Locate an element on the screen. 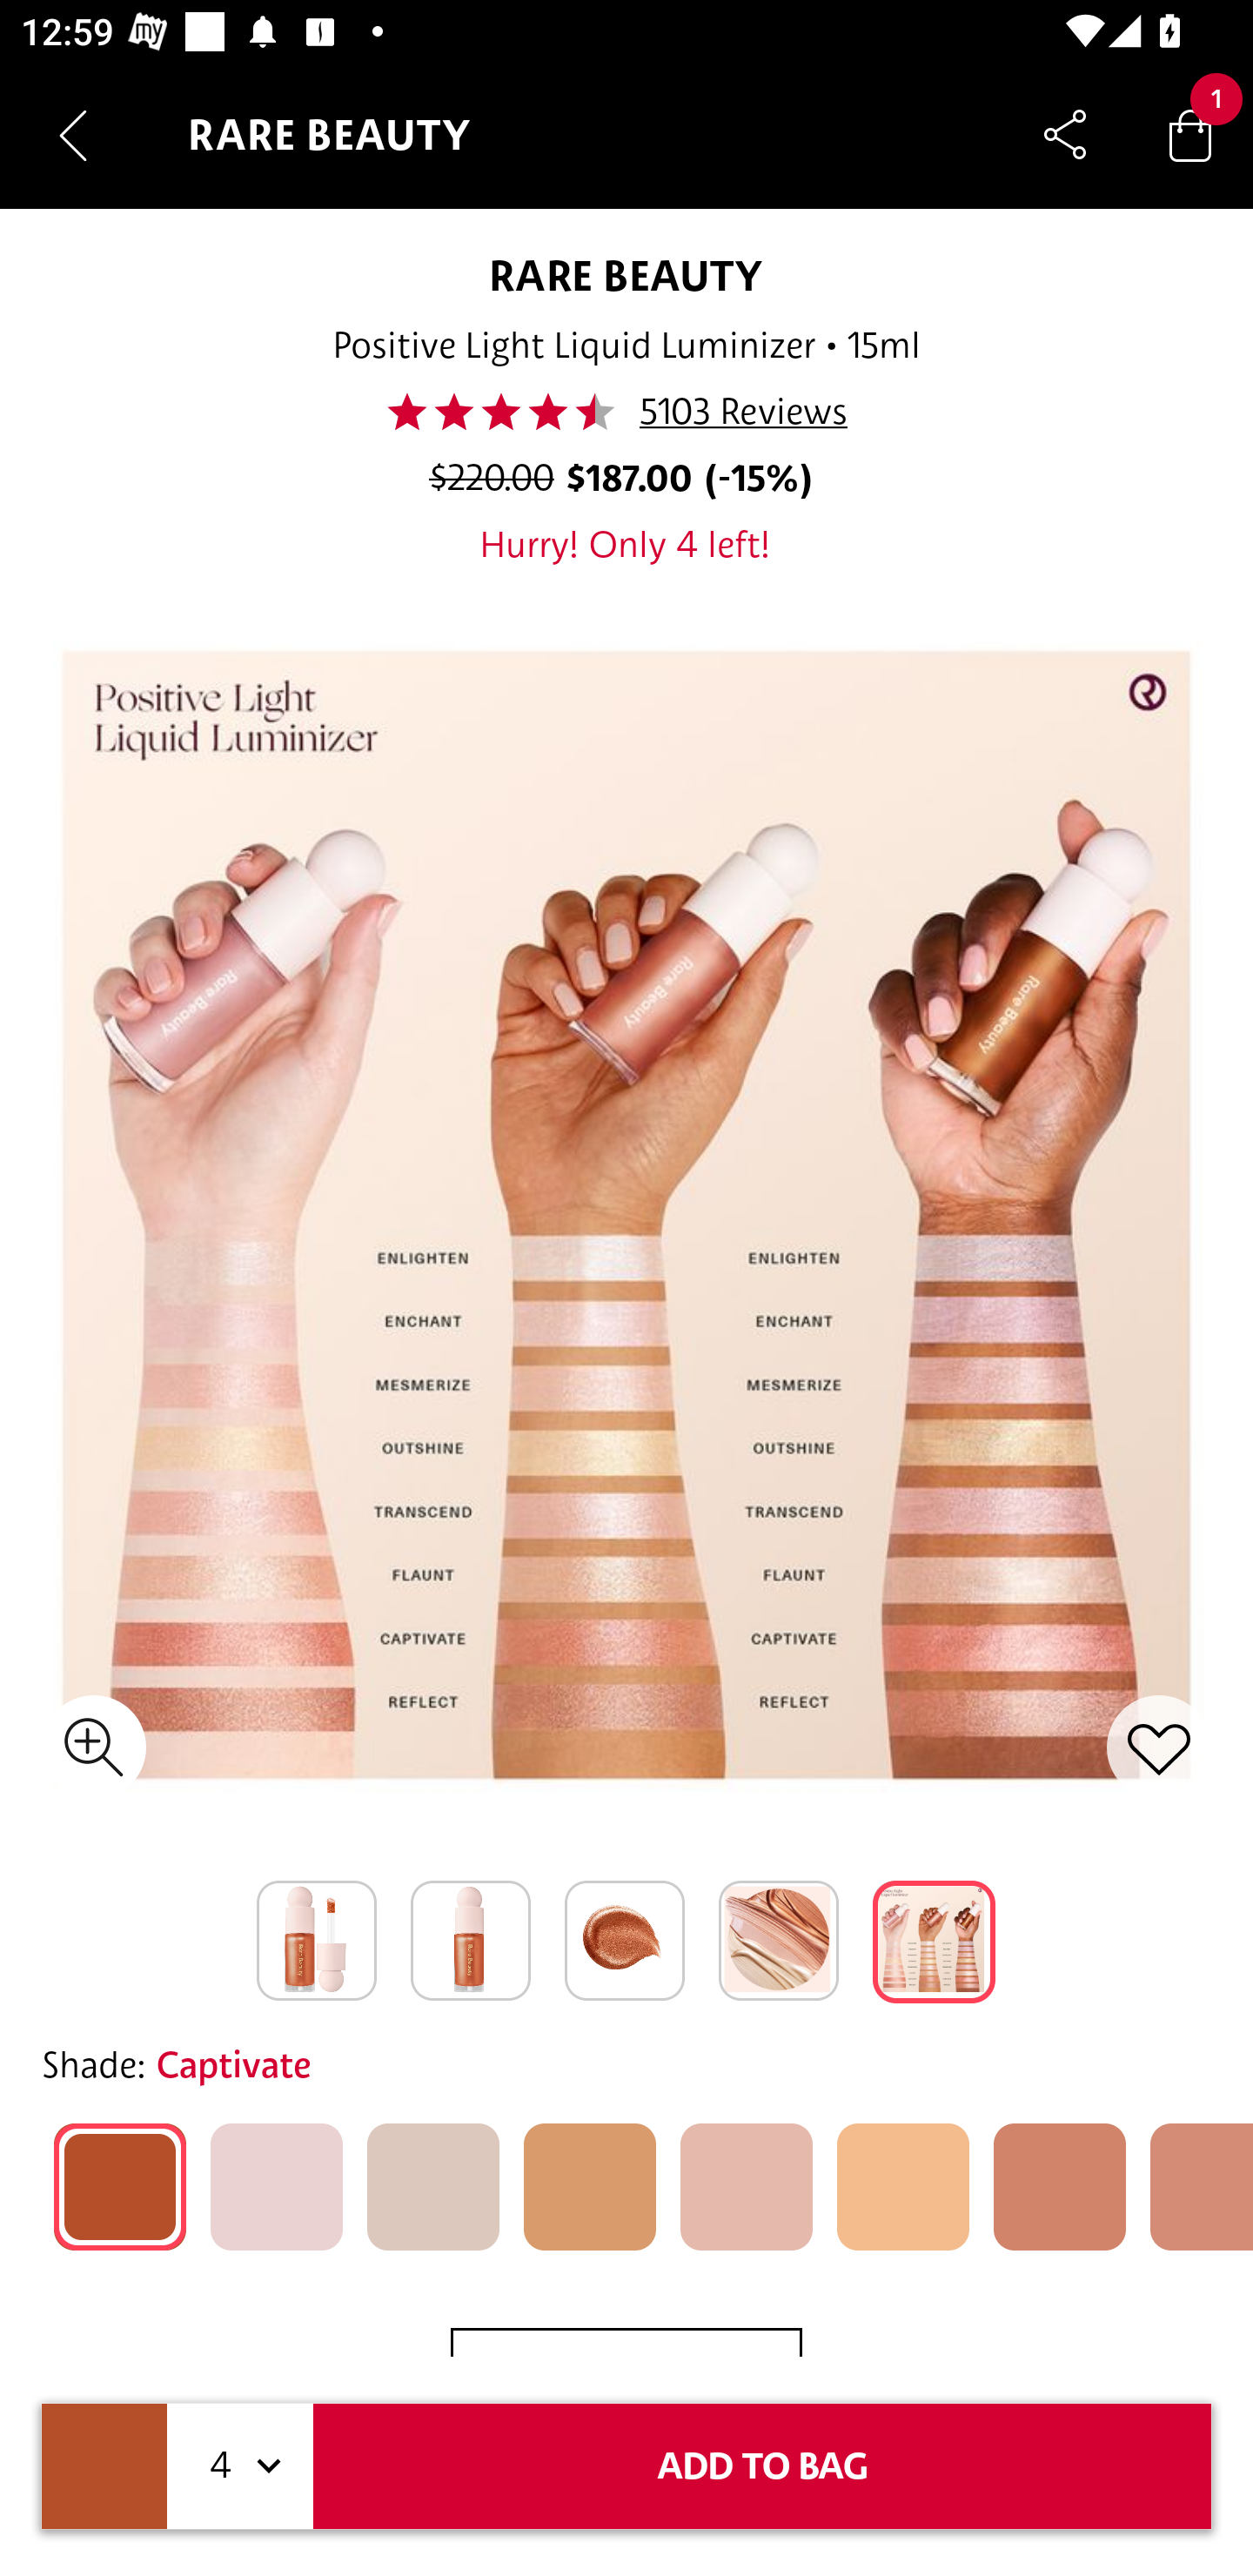 This screenshot has height=2576, width=1253. Navigate up is located at coordinates (73, 135).